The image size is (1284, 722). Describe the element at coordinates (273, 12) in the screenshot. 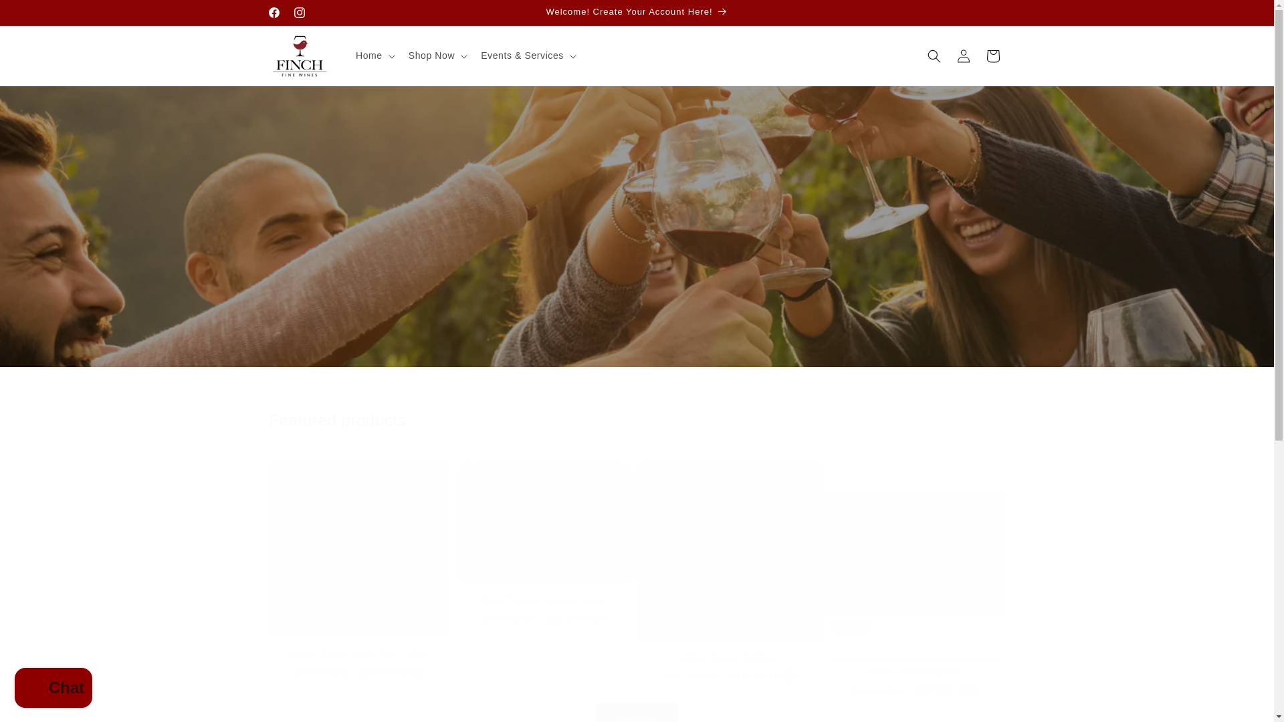

I see `Facebook` at that location.